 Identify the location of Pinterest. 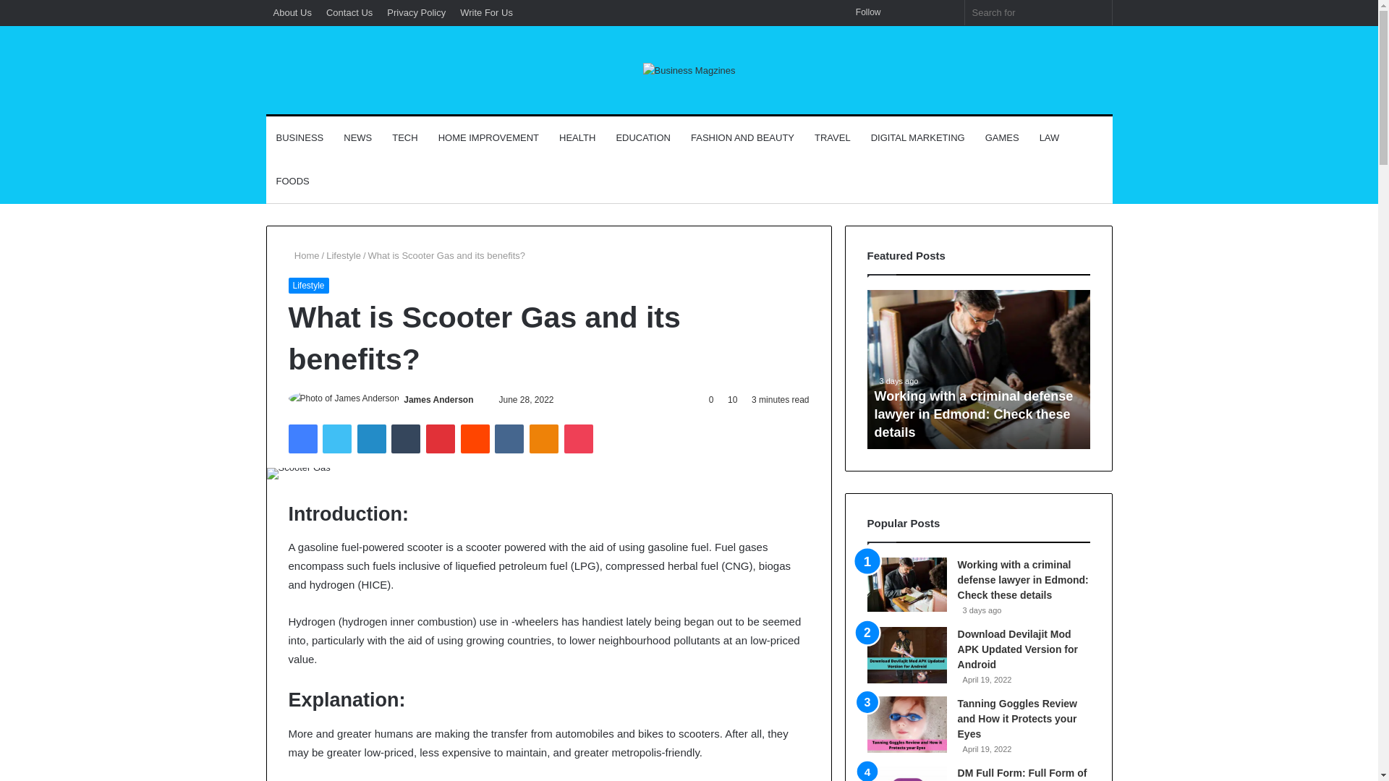
(441, 439).